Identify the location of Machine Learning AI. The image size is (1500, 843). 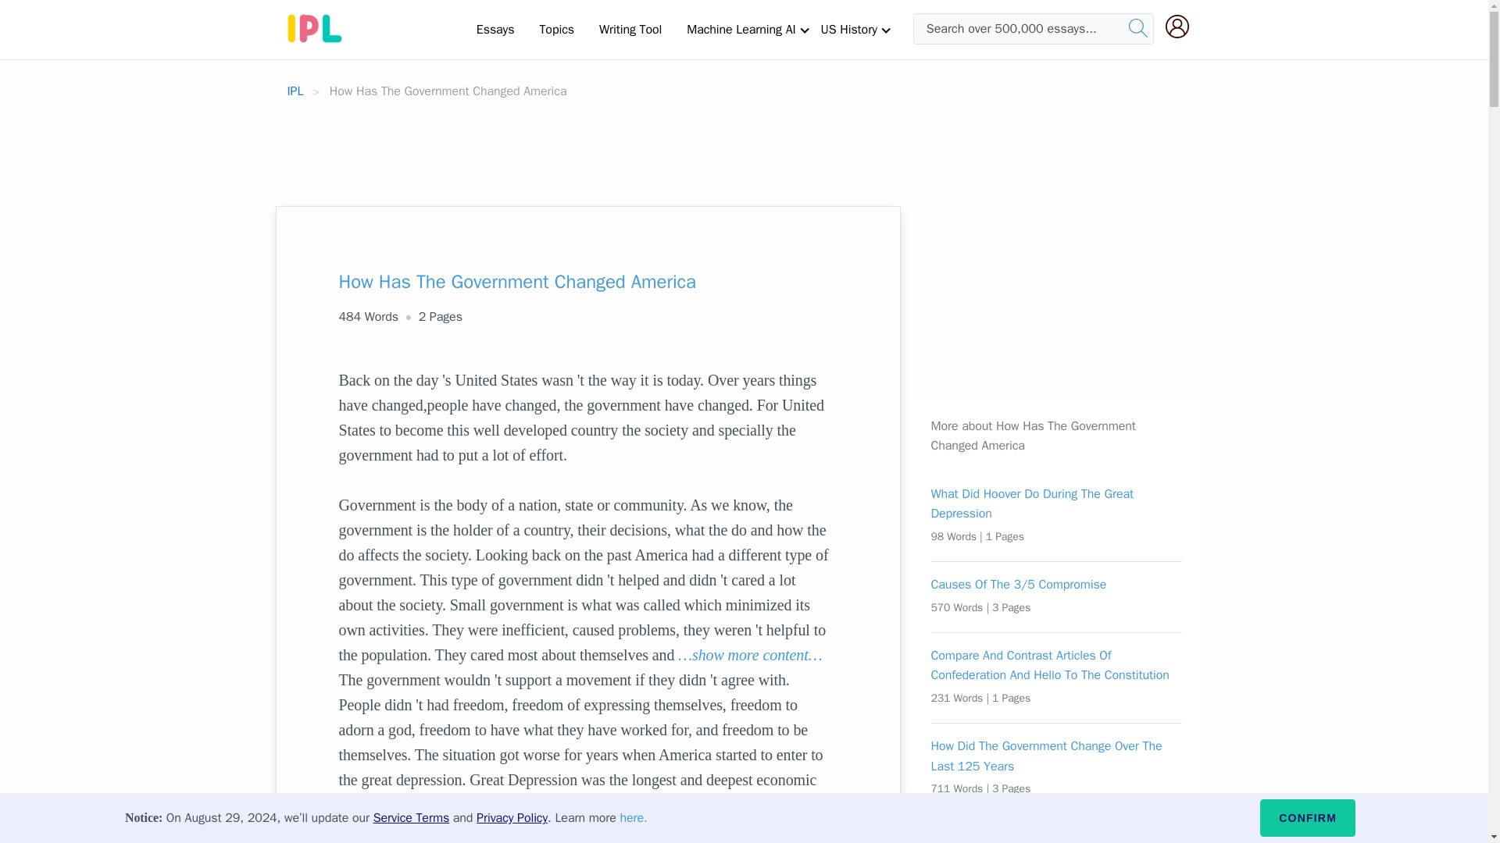
(741, 29).